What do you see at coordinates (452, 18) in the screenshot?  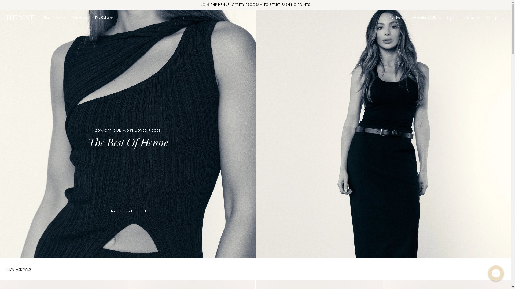 I see `Sign in` at bounding box center [452, 18].